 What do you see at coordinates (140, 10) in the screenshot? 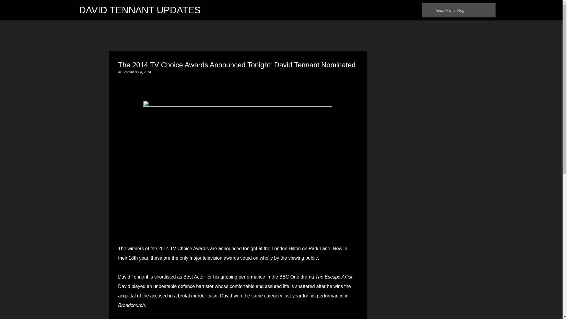
I see `DAVID TENNANT UPDATES` at bounding box center [140, 10].